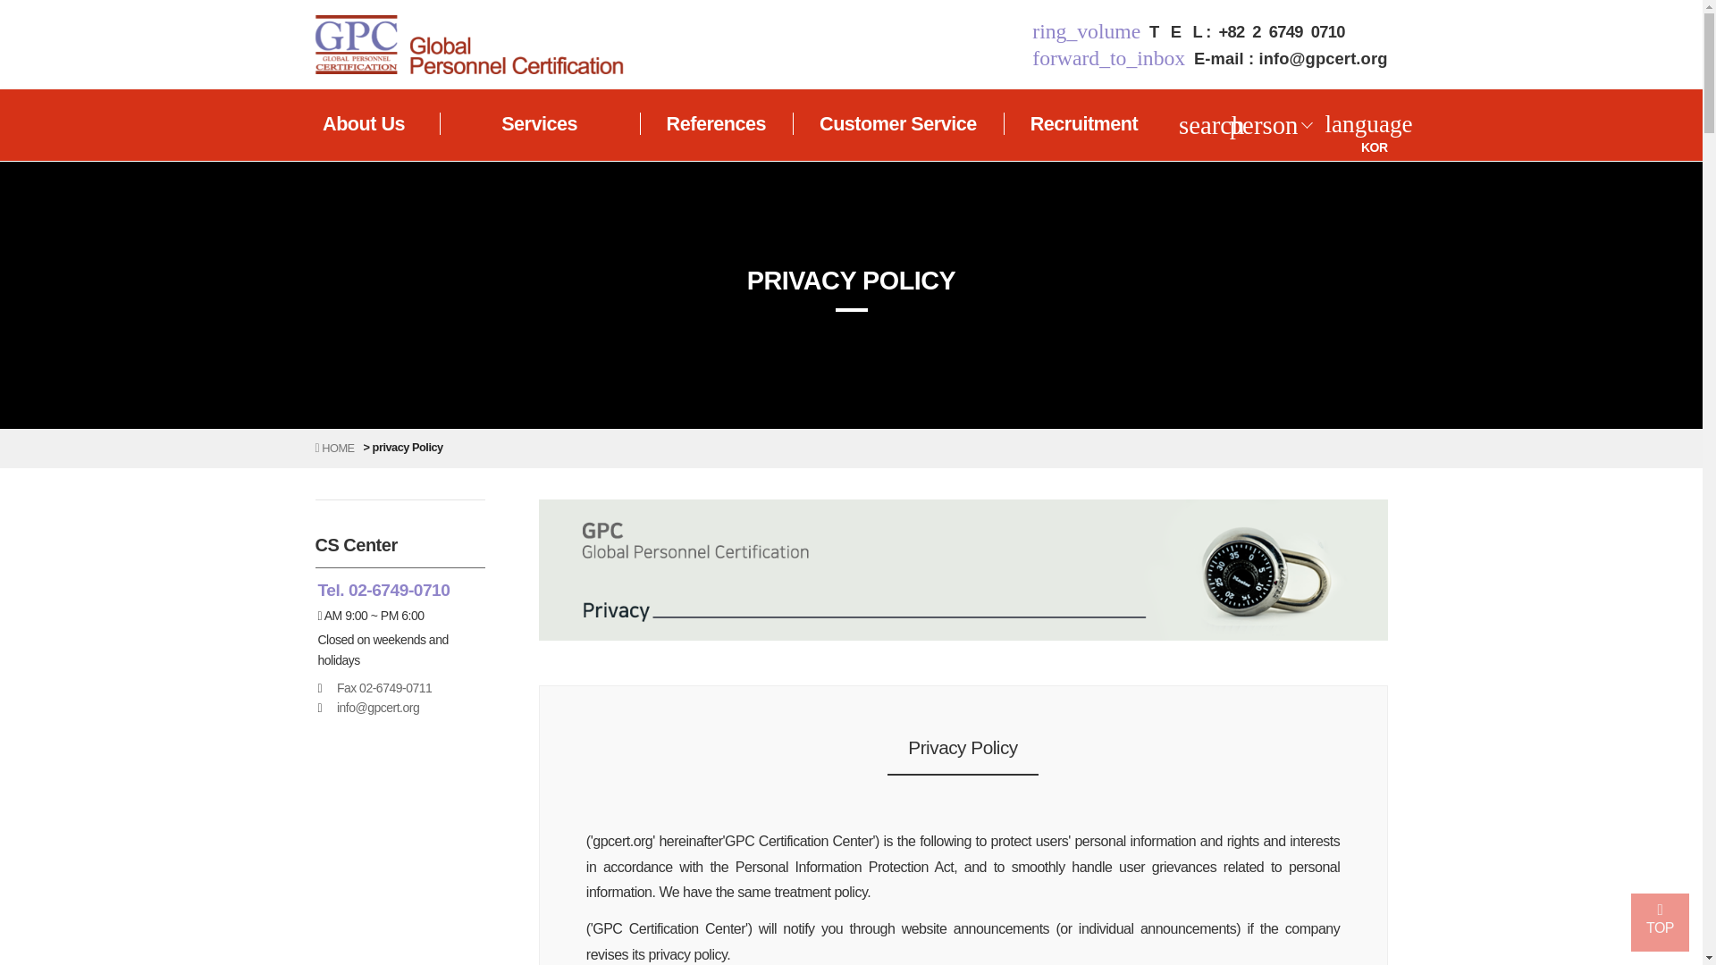 The width and height of the screenshot is (1716, 965). Describe the element at coordinates (333, 447) in the screenshot. I see `HOME` at that location.